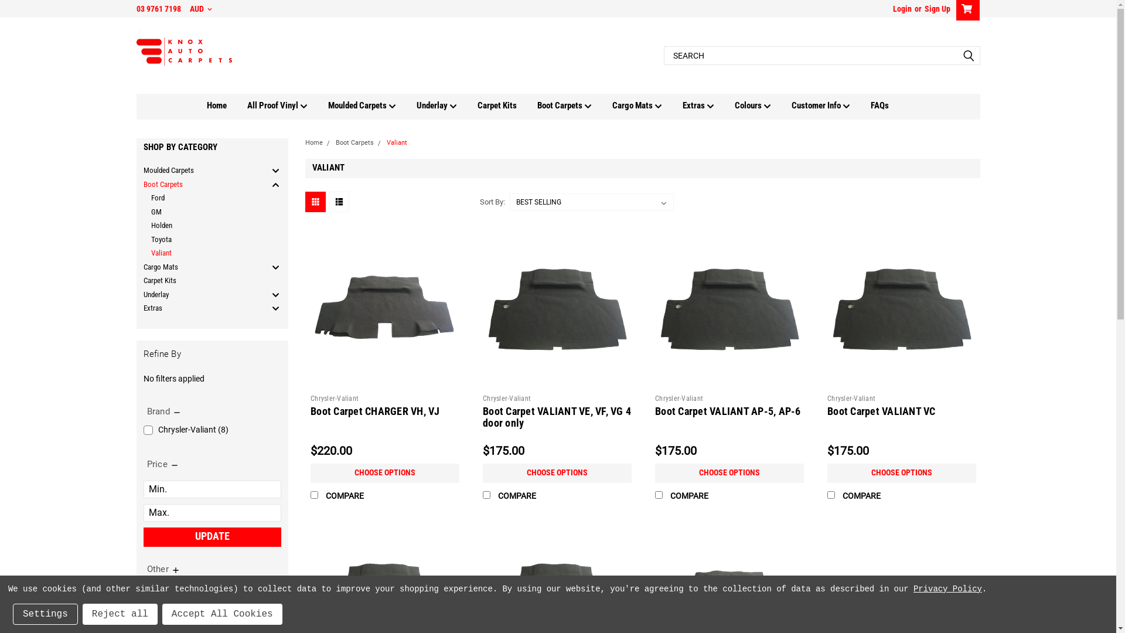 Image resolution: width=1125 pixels, height=633 pixels. What do you see at coordinates (902, 309) in the screenshot?
I see `Boot Carpet VALIANT VC` at bounding box center [902, 309].